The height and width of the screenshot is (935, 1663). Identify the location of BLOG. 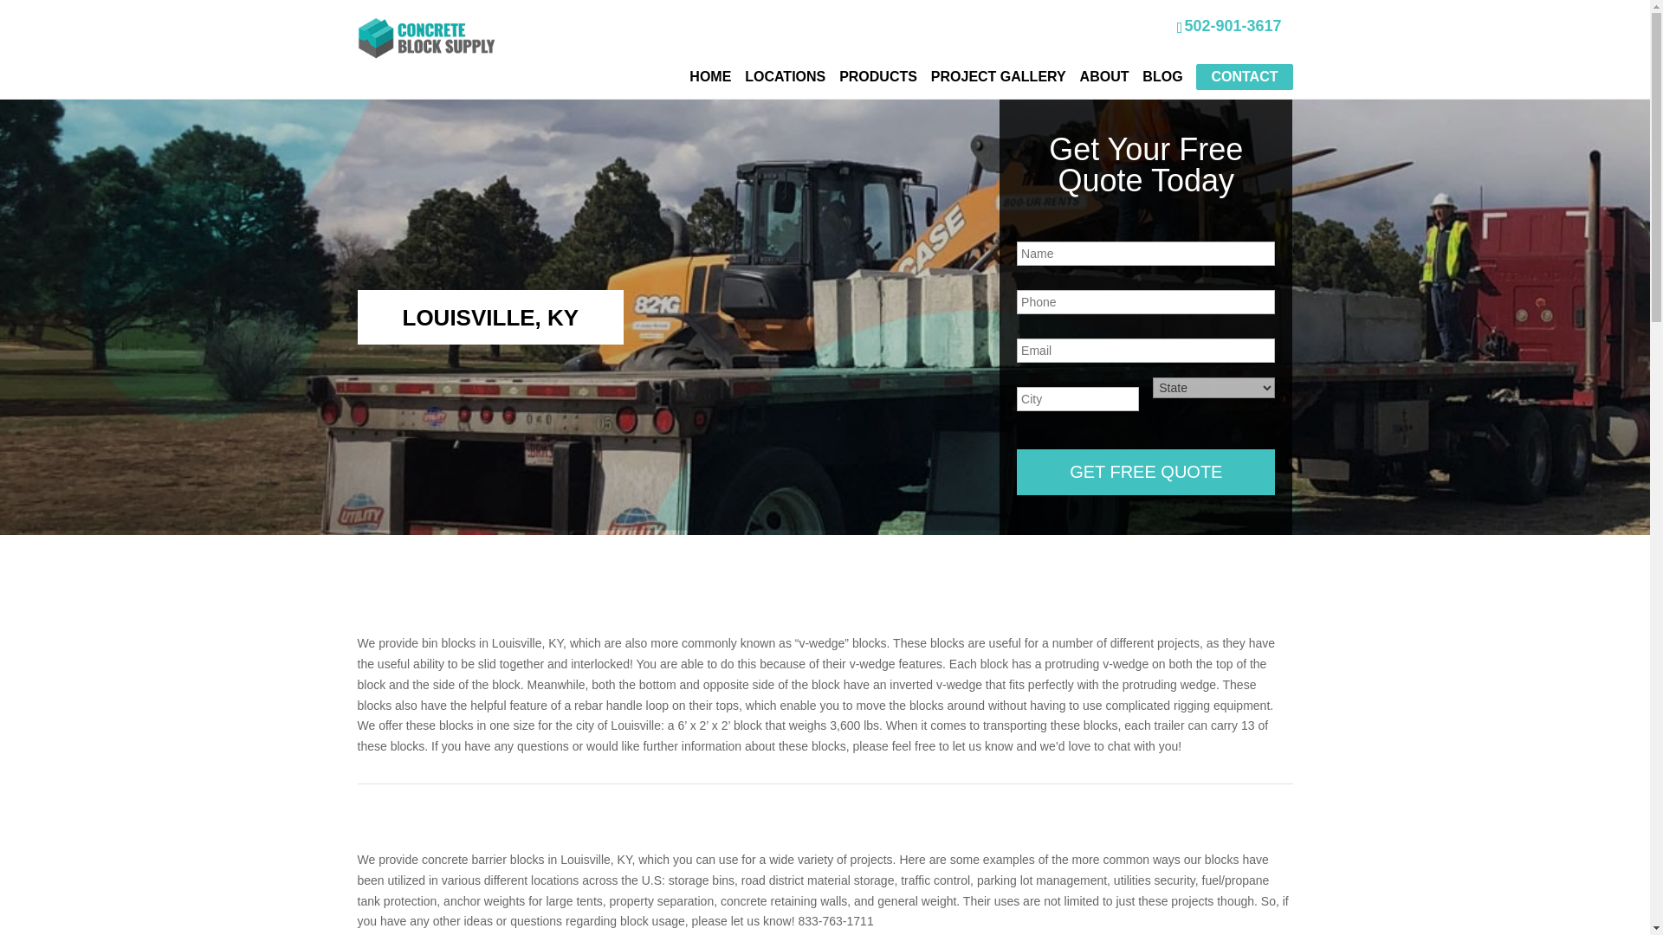
(1162, 77).